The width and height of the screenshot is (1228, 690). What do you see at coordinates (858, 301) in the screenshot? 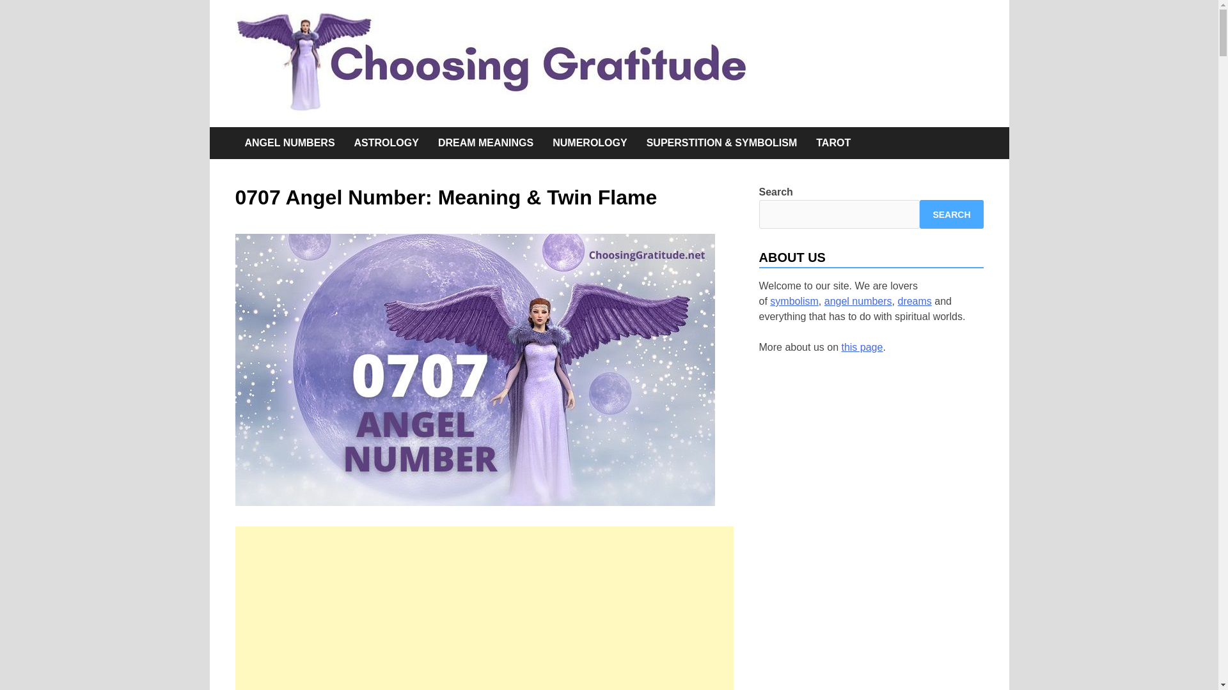
I see `angel numbers` at bounding box center [858, 301].